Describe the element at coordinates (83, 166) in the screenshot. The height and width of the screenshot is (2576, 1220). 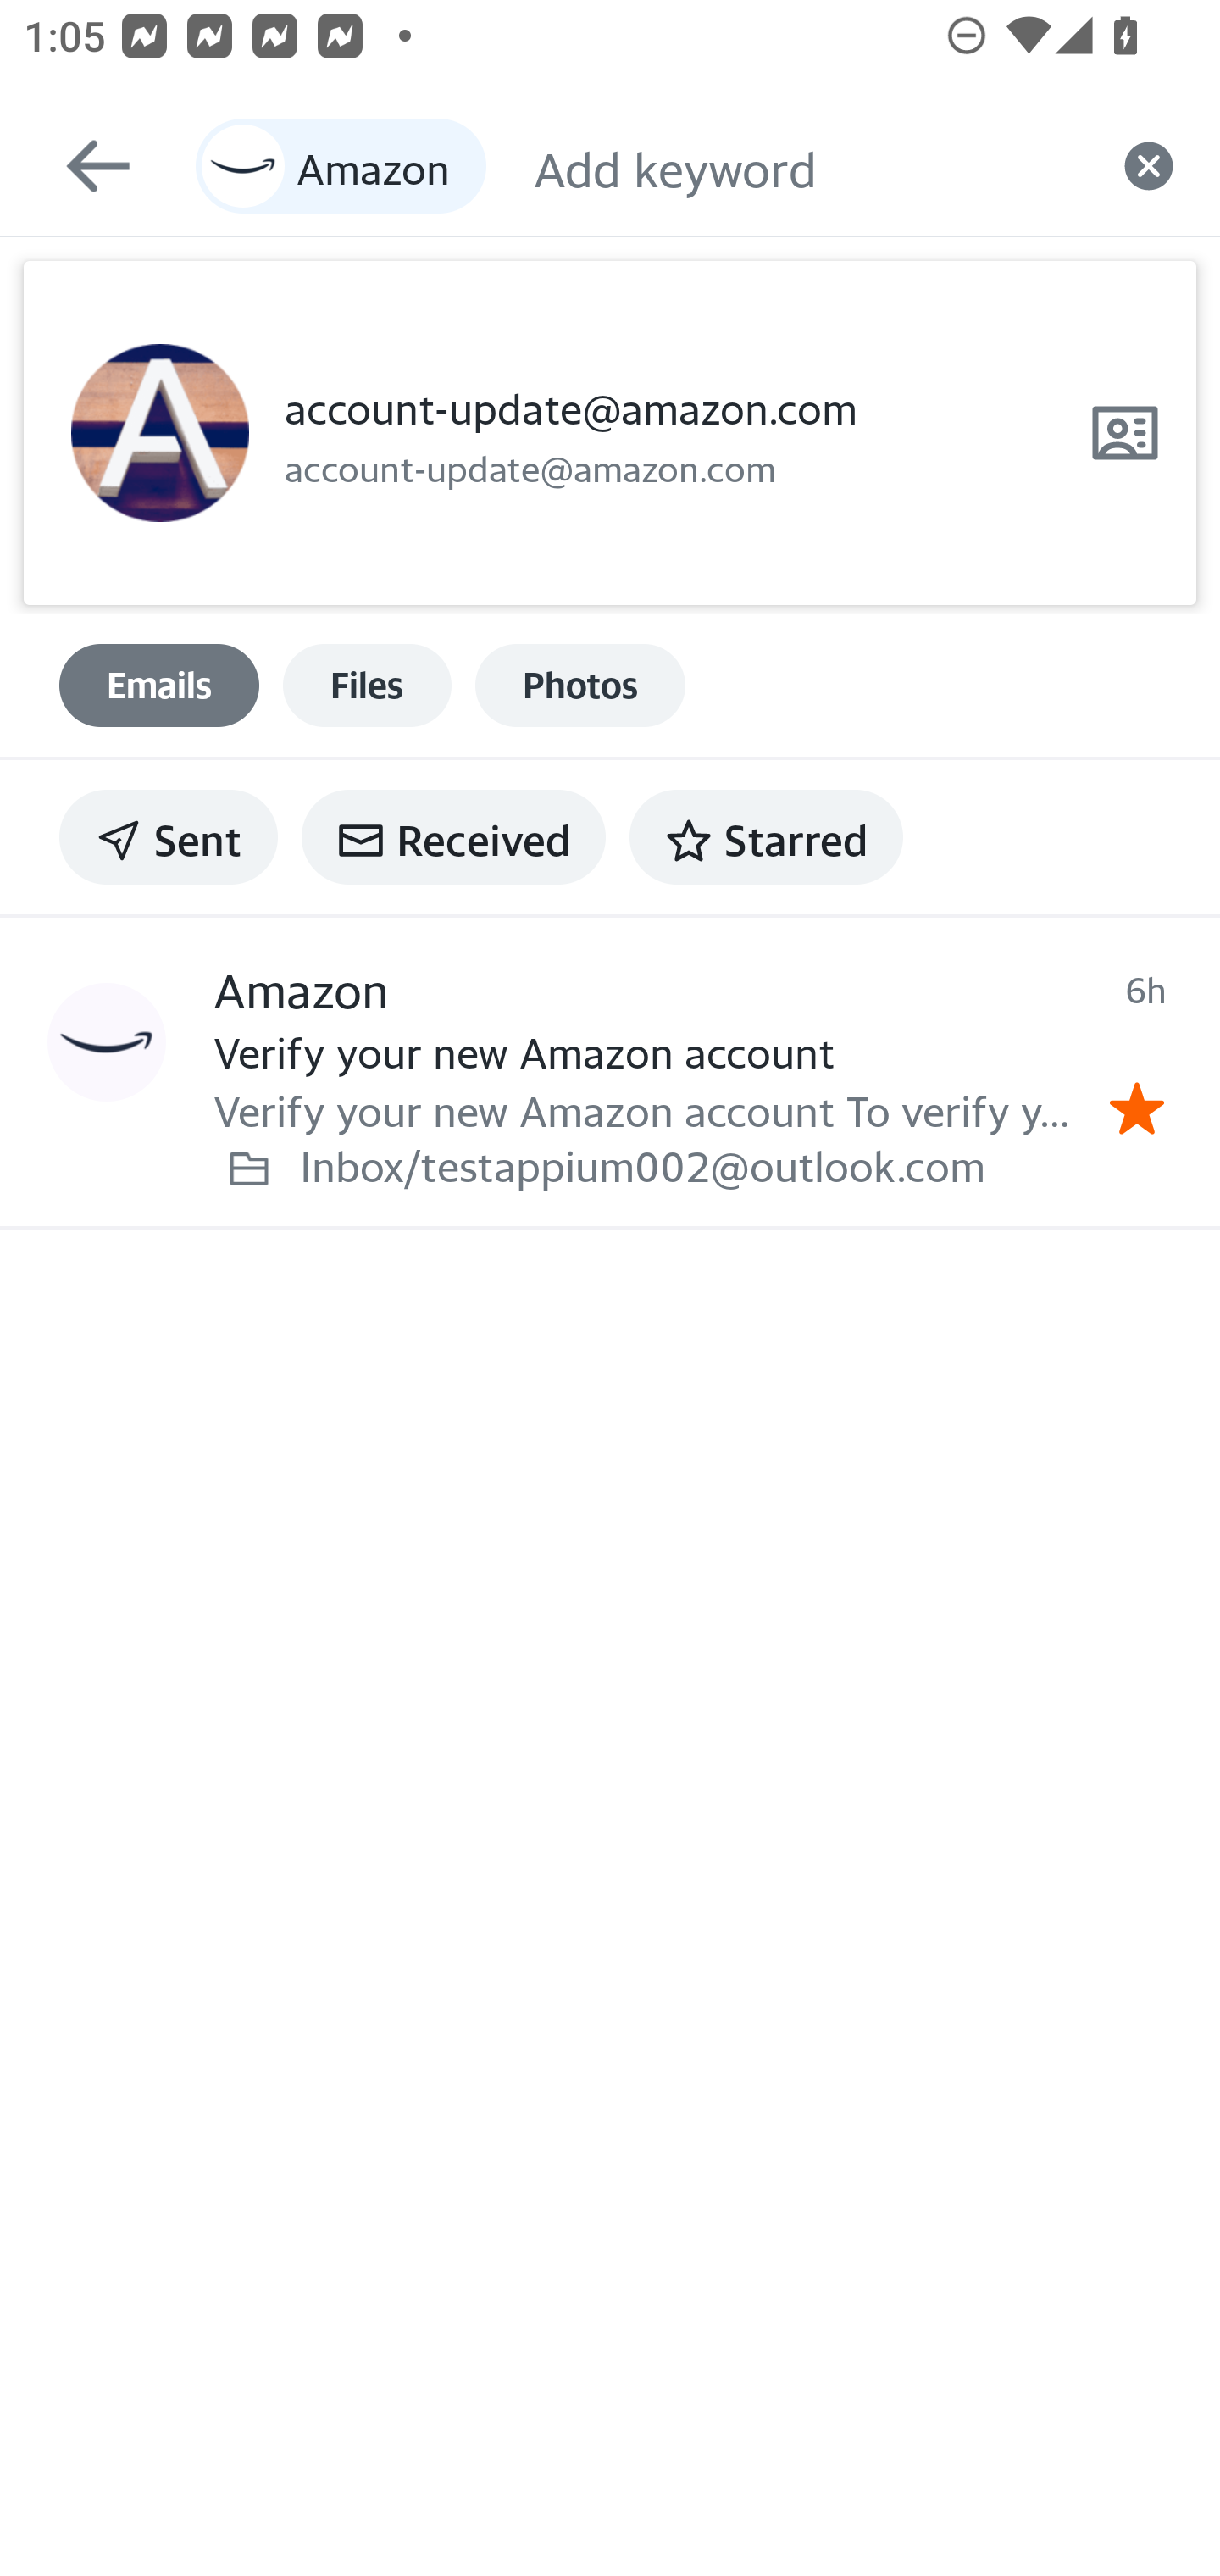
I see `Back` at that location.